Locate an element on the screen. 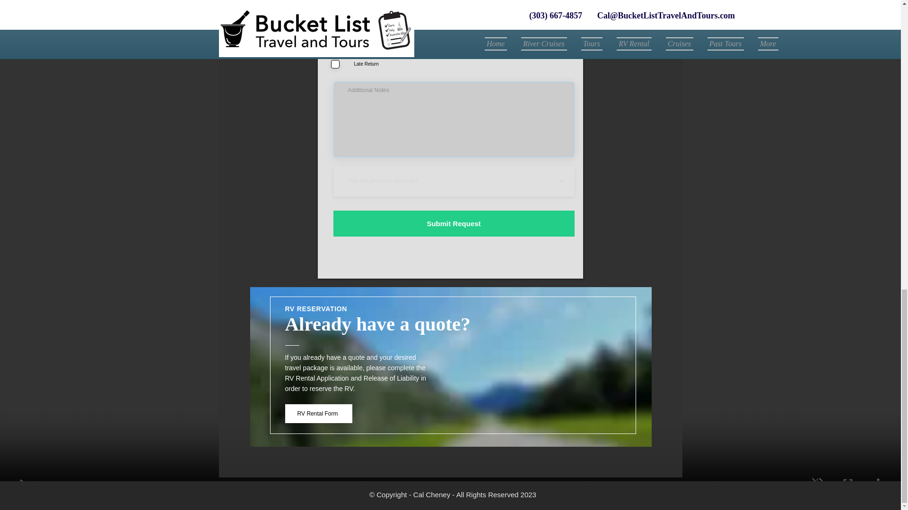 This screenshot has height=510, width=908. RV Rental Form is located at coordinates (318, 414).